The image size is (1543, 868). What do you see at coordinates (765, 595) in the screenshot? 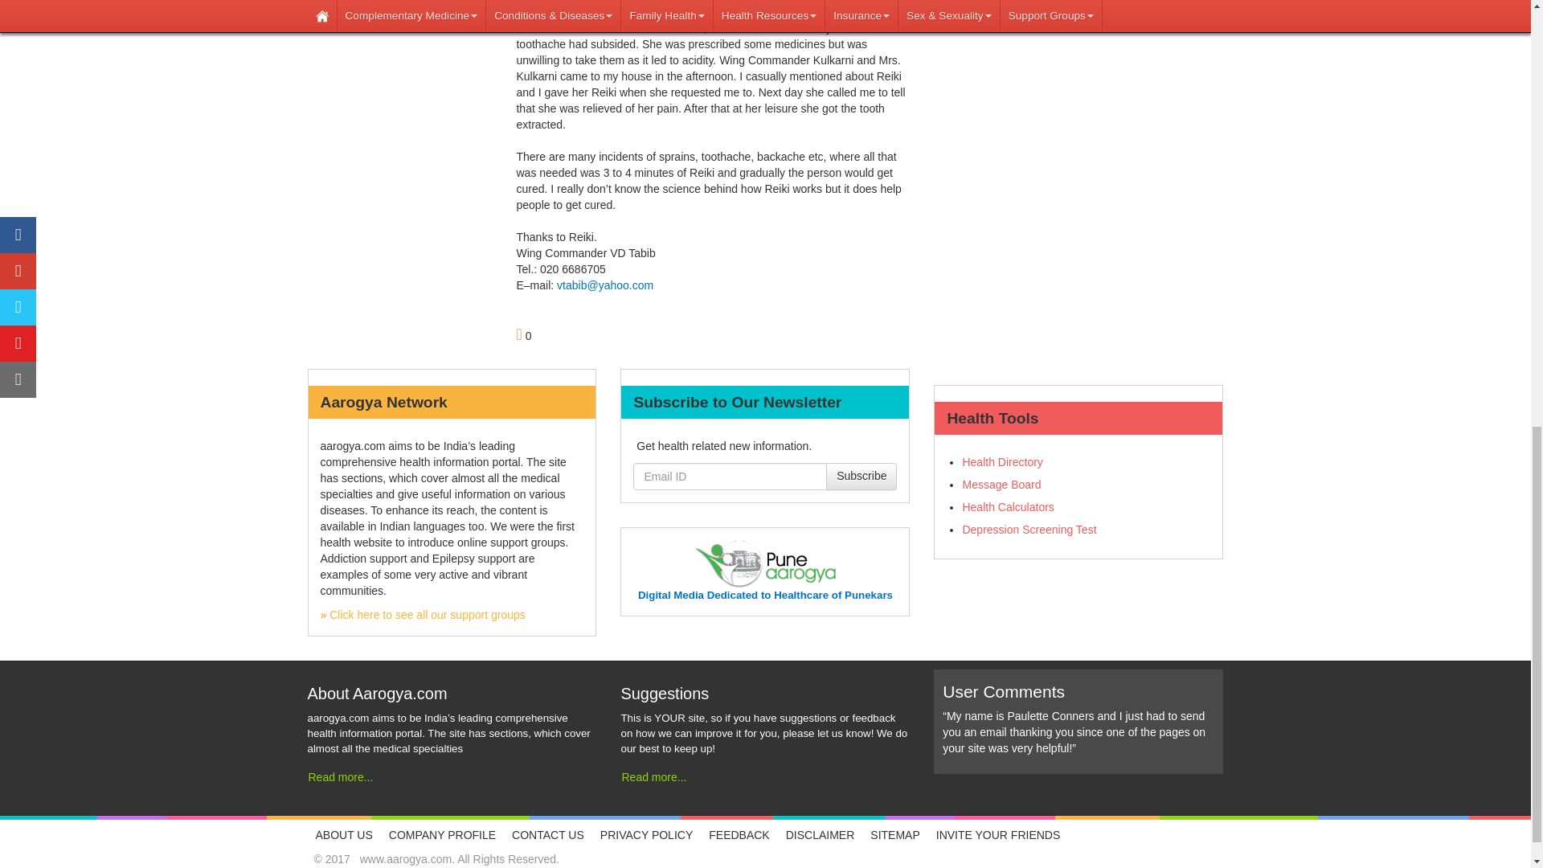
I see `Pune Aarogya` at bounding box center [765, 595].